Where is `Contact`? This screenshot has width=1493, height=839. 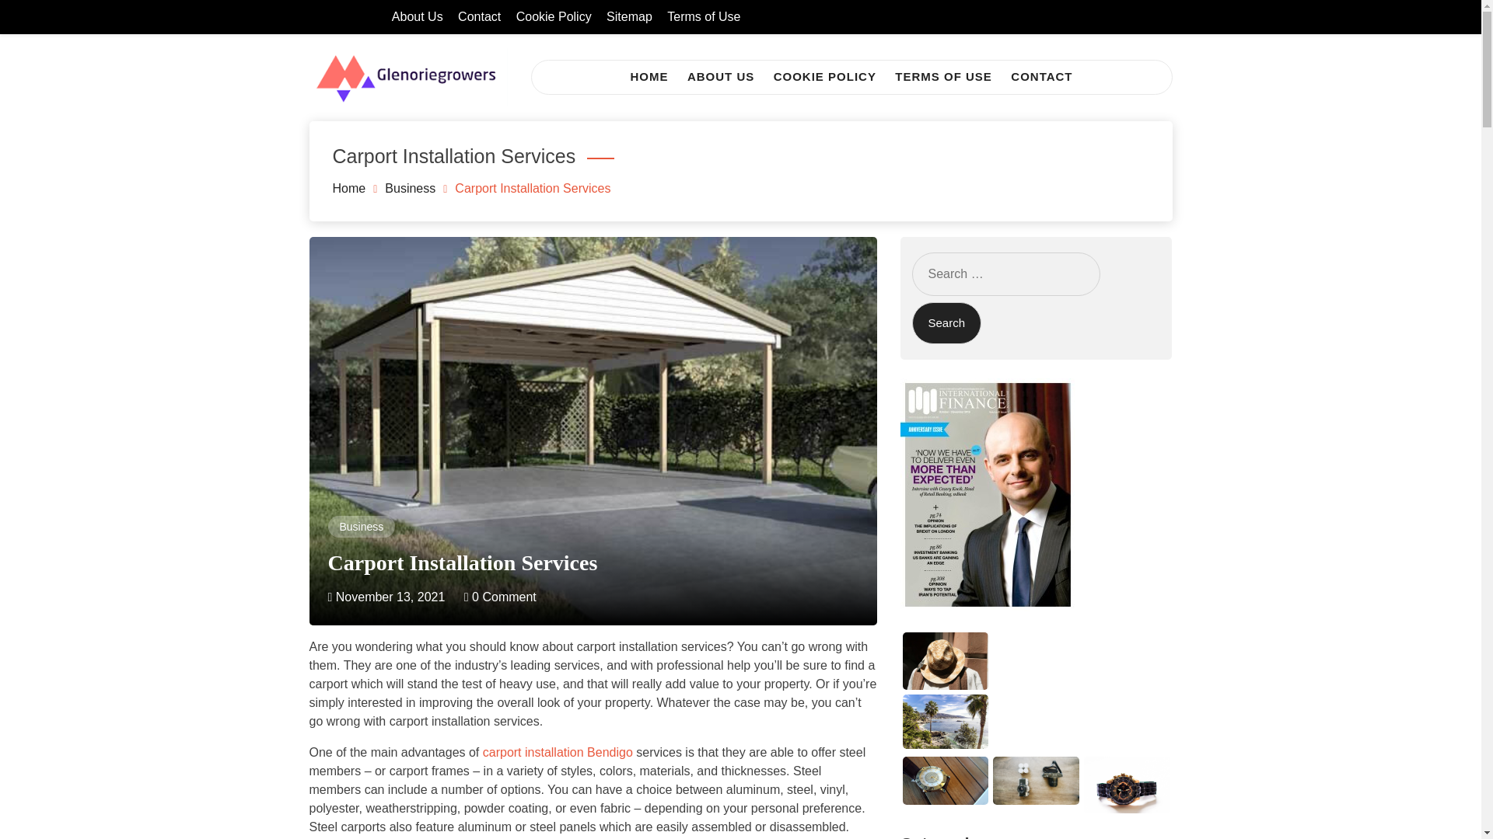 Contact is located at coordinates (479, 16).